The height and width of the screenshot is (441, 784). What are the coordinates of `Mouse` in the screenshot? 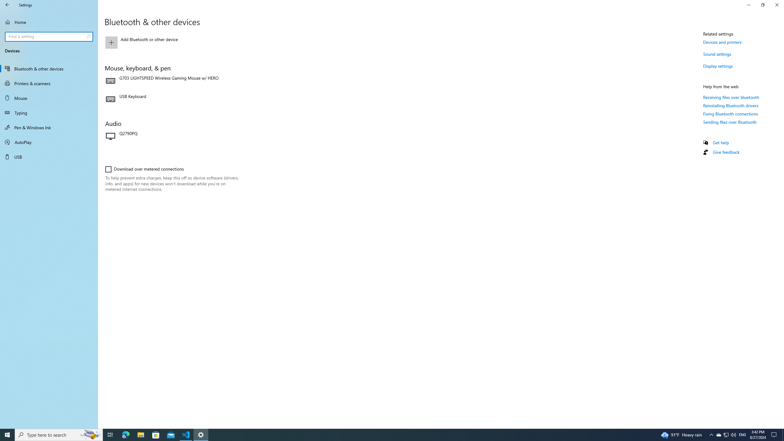 It's located at (49, 98).